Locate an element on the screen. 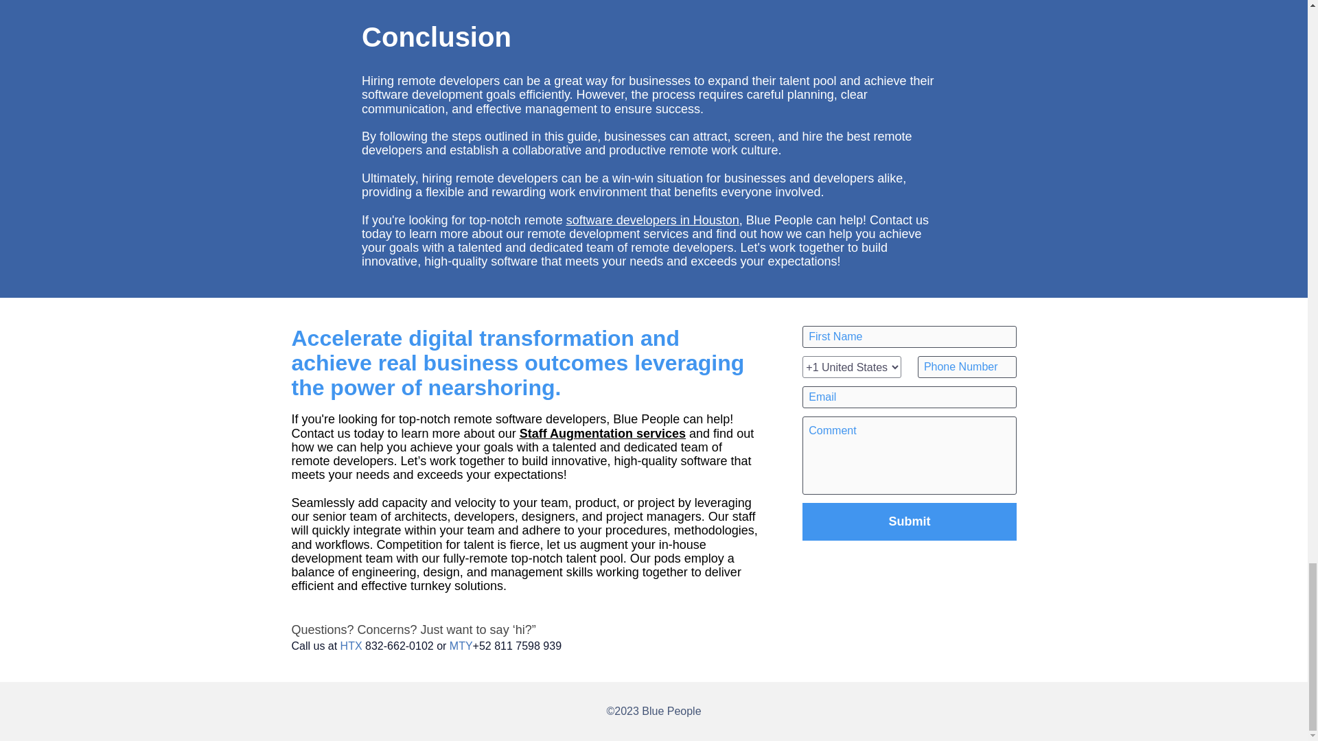 Image resolution: width=1318 pixels, height=741 pixels. software developers in Houston is located at coordinates (653, 220).